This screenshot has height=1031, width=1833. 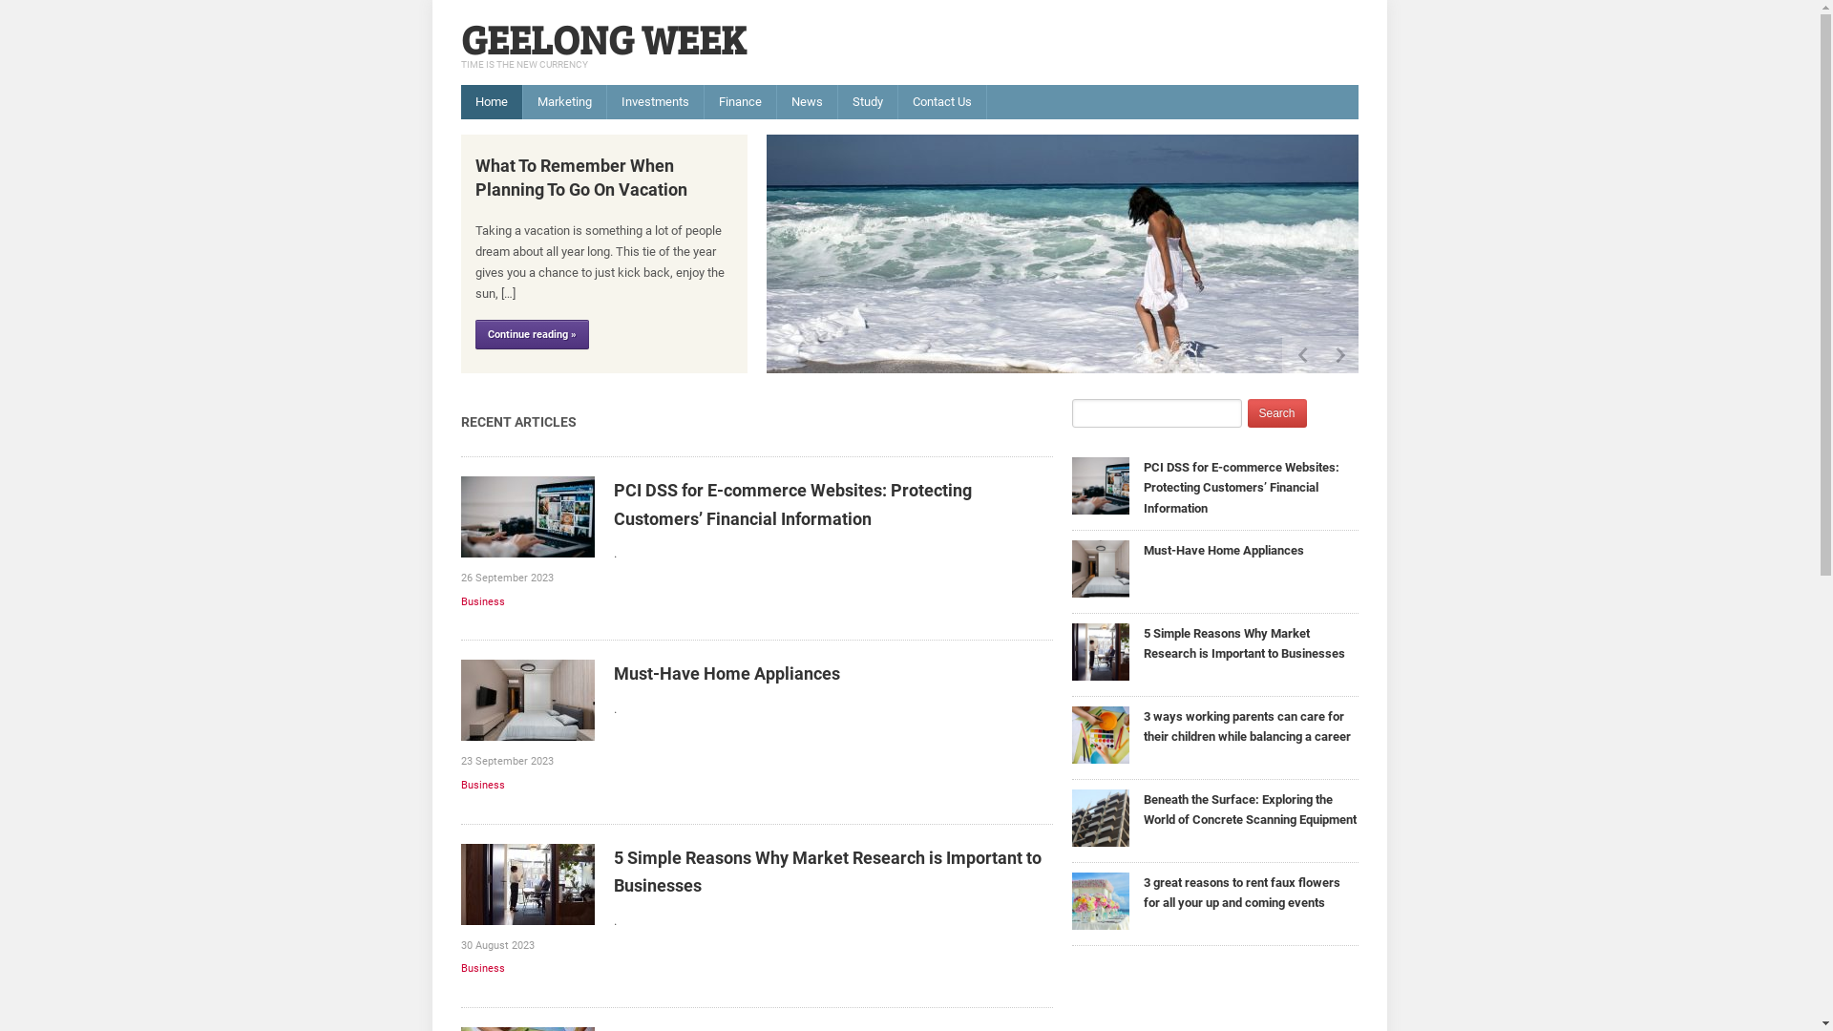 What do you see at coordinates (581, 178) in the screenshot?
I see `What To Remember When Planning To Go On Vacation` at bounding box center [581, 178].